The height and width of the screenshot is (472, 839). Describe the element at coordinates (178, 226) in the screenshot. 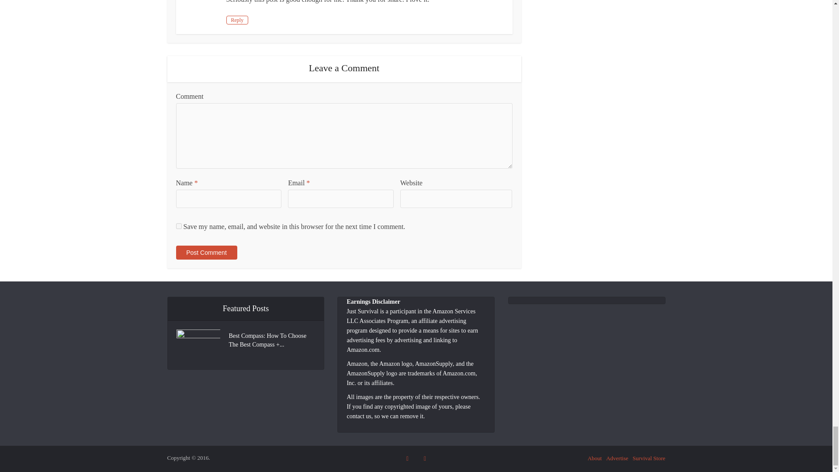

I see `yes` at that location.